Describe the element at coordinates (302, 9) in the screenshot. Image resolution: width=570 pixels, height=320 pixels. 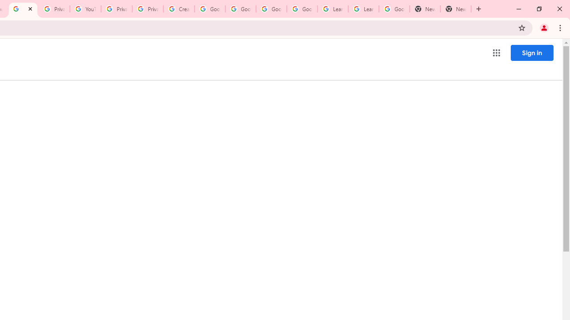
I see `Google Account Help` at that location.